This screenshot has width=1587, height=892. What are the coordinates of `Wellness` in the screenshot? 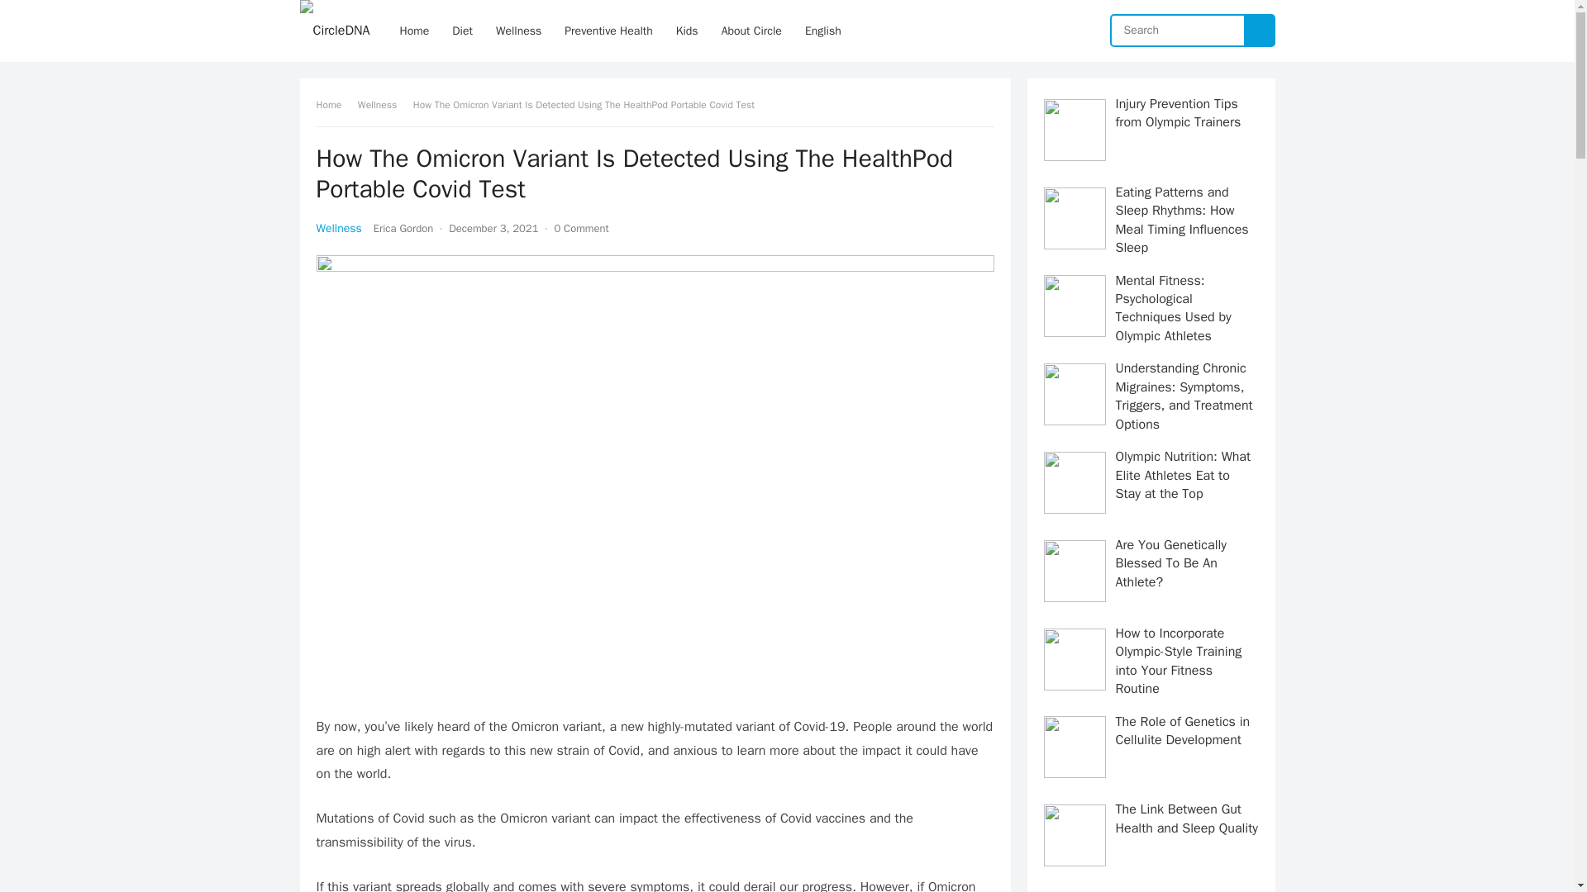 It's located at (517, 31).